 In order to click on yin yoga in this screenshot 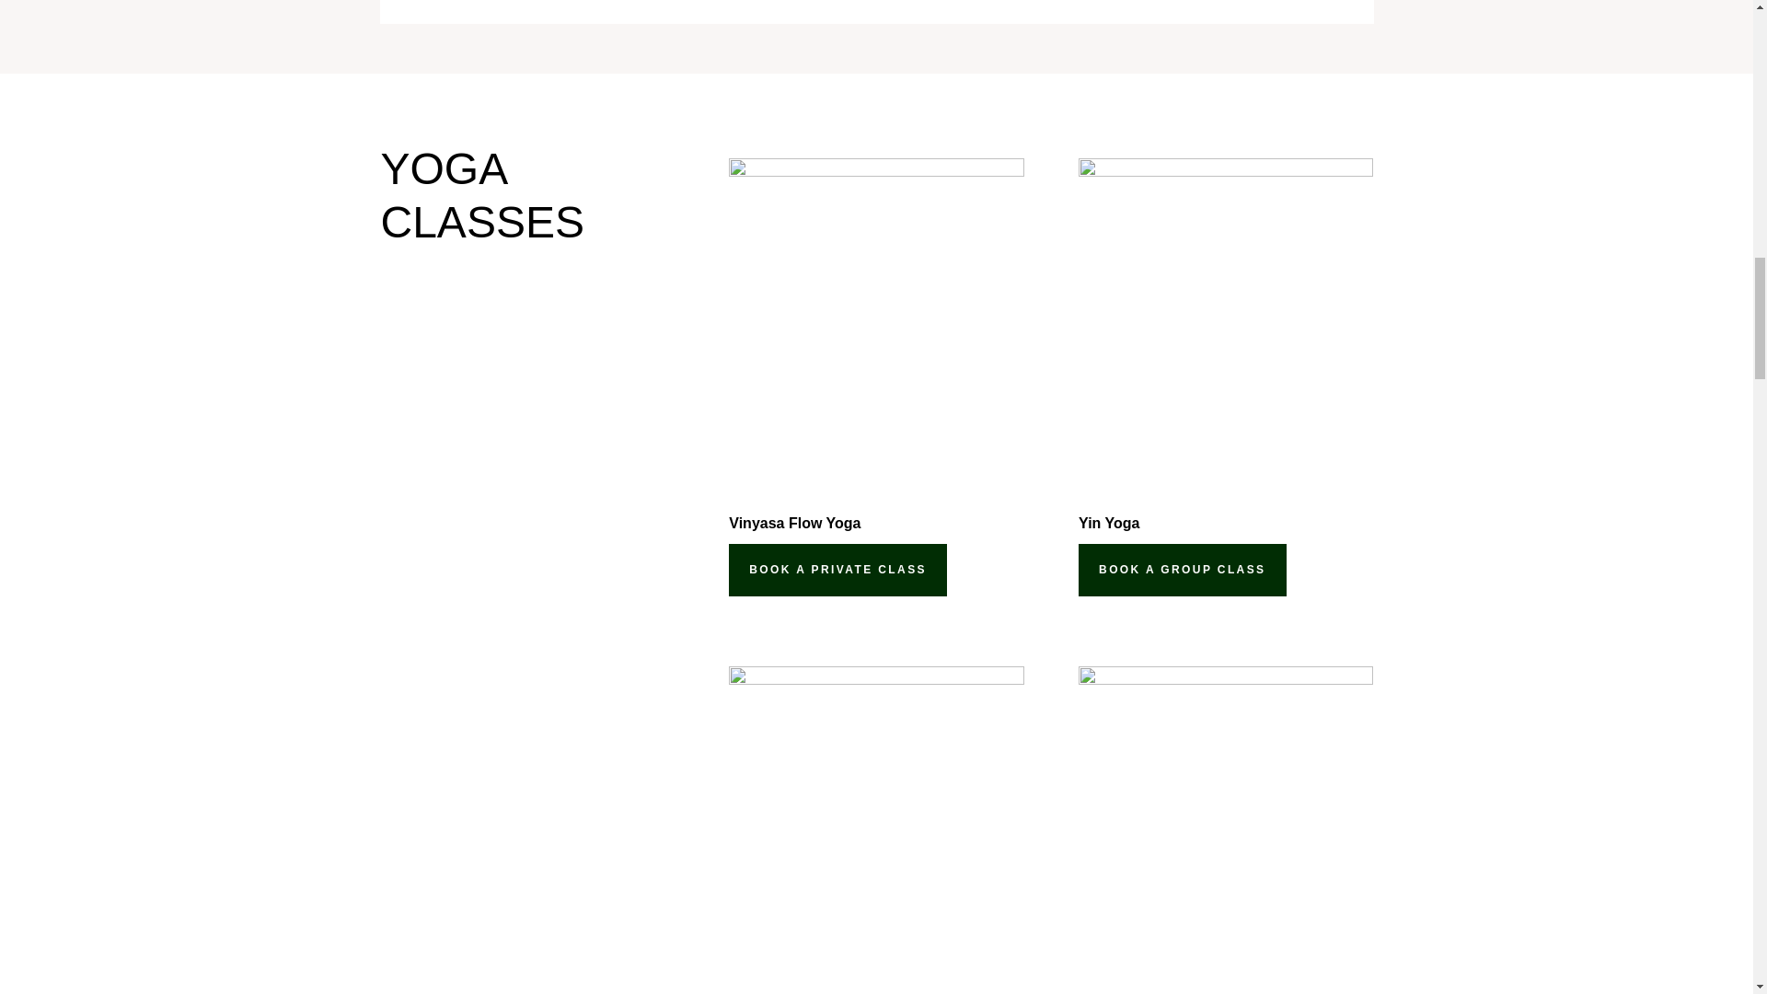, I will do `click(1225, 322)`.